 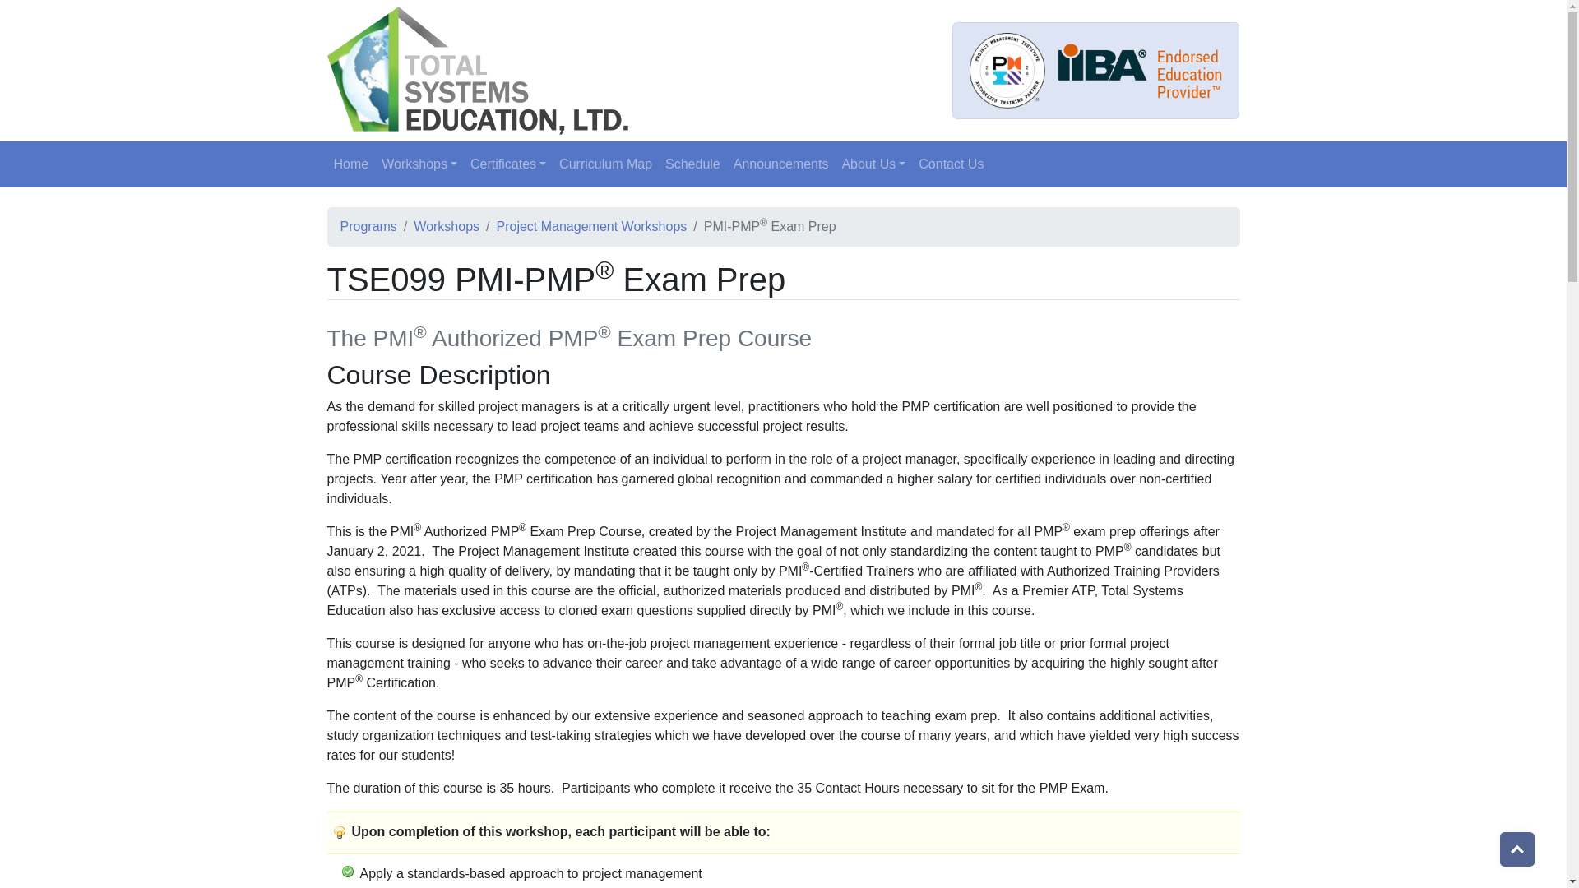 I want to click on Announcements, so click(x=780, y=164).